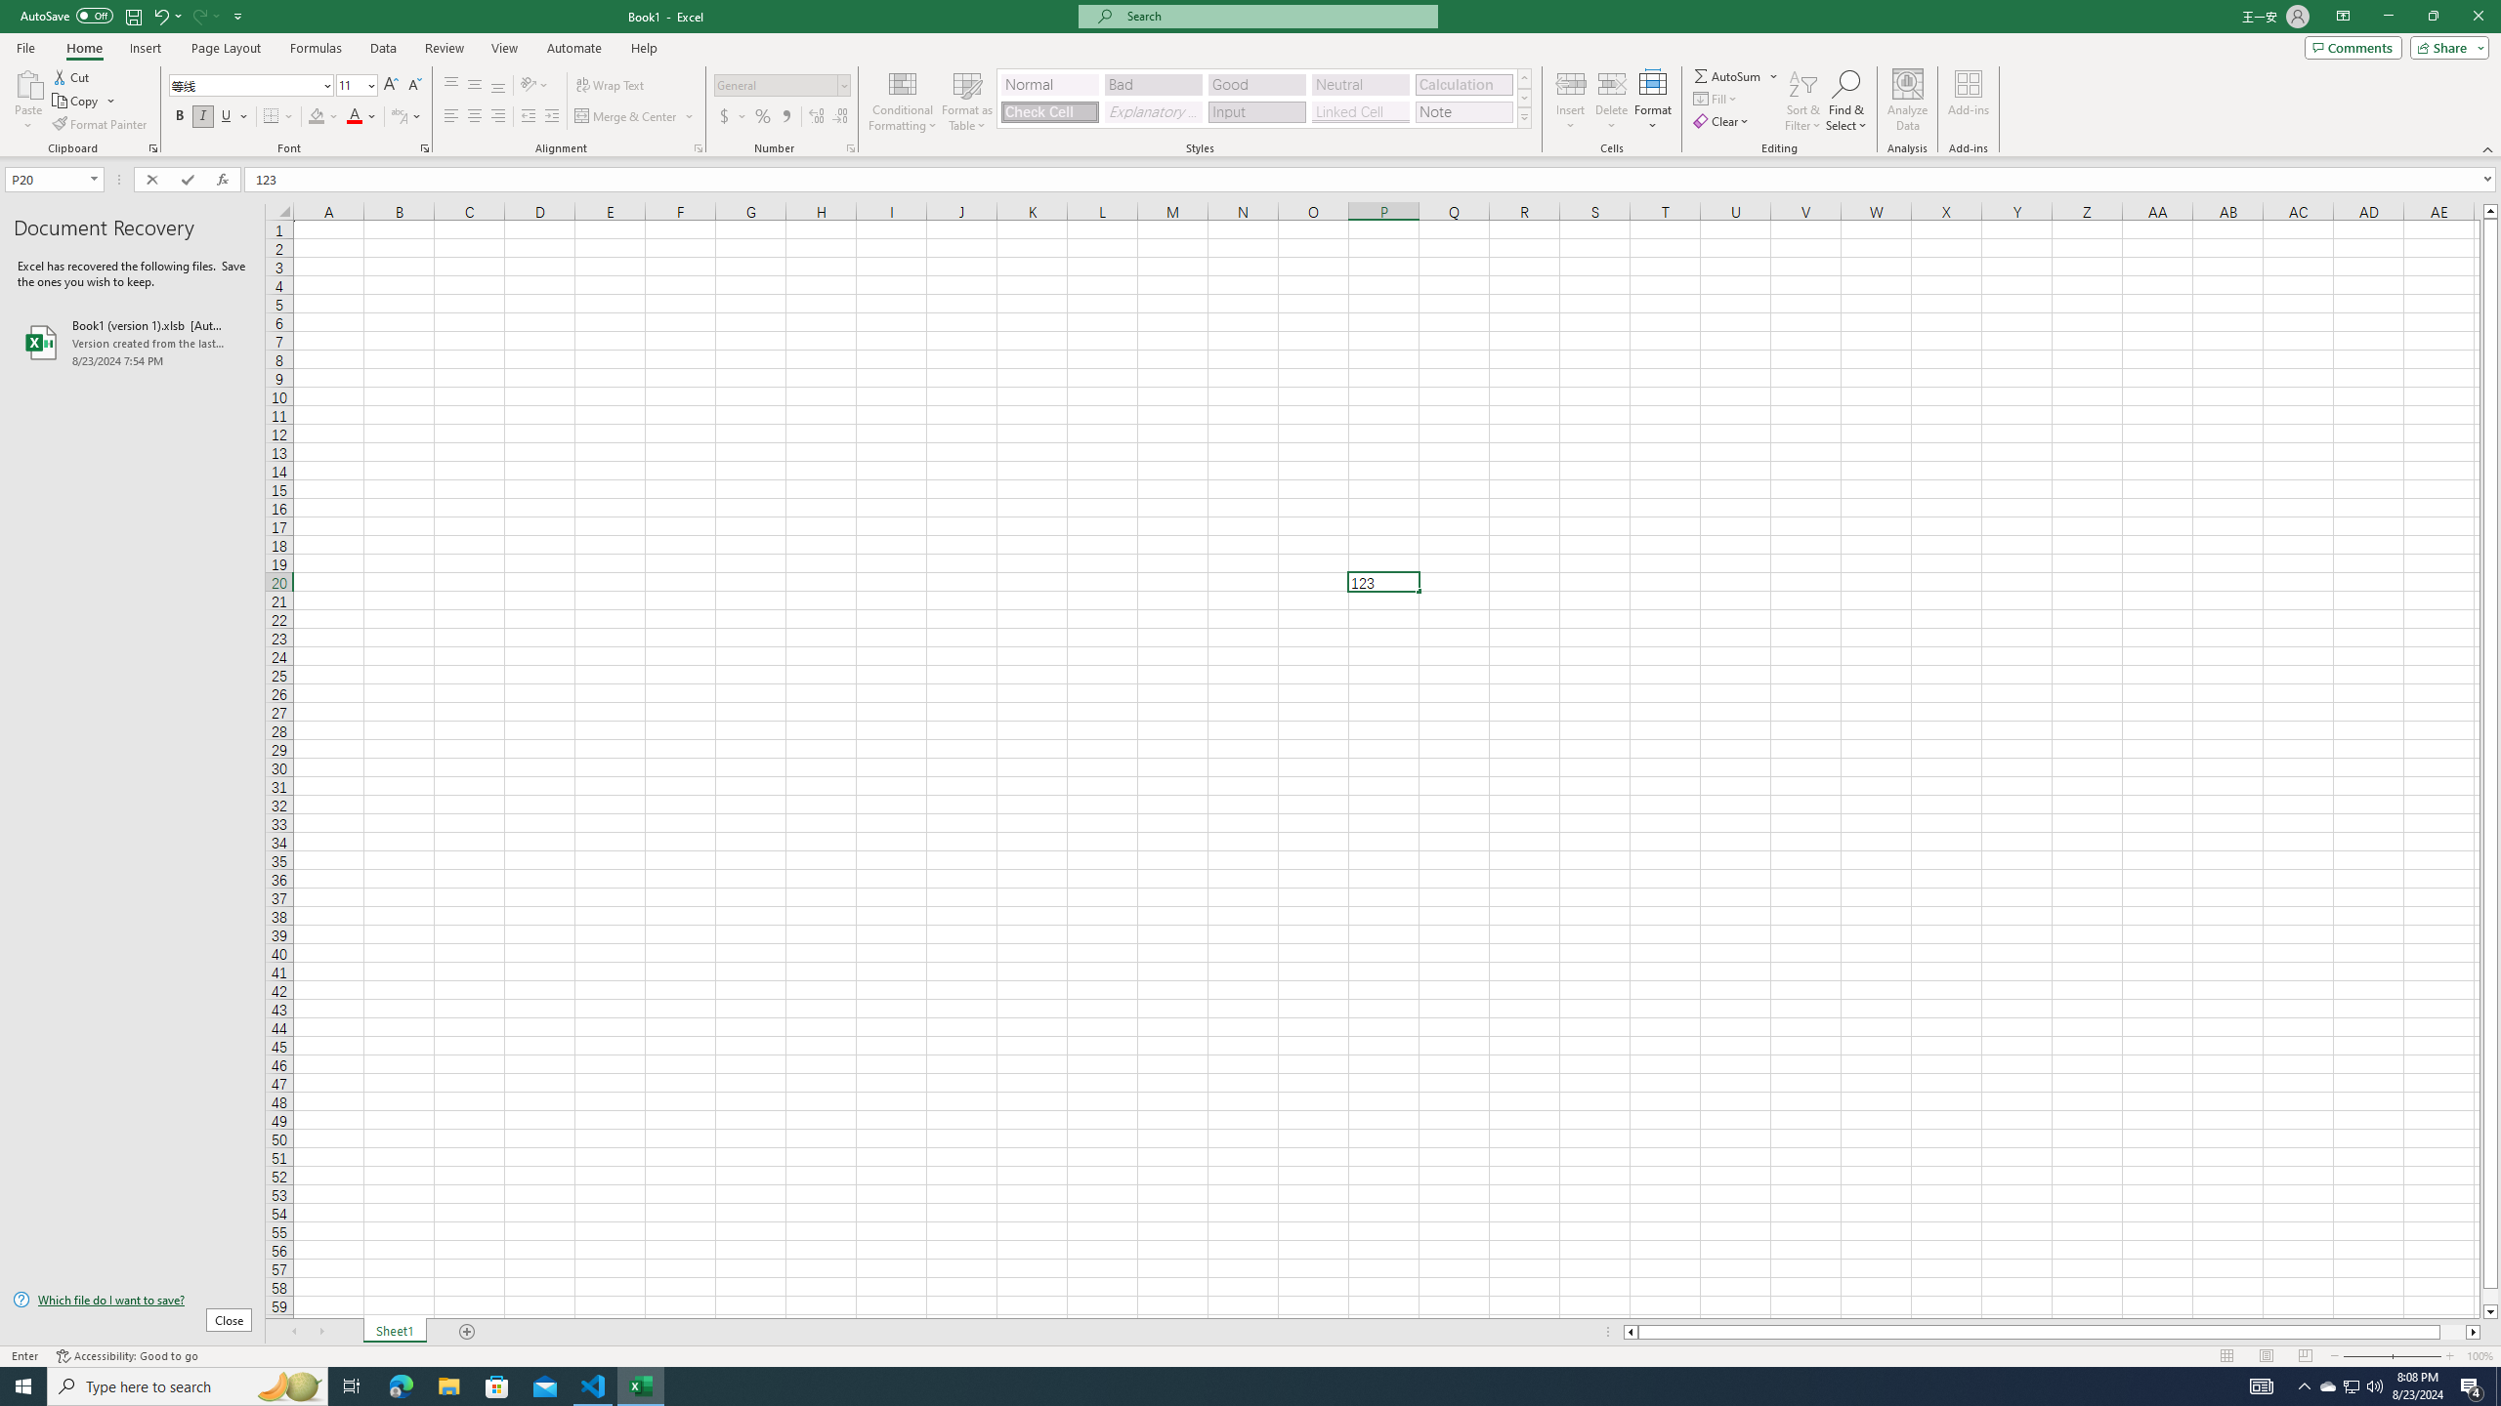 Image resolution: width=2501 pixels, height=1406 pixels. Describe the element at coordinates (391, 86) in the screenshot. I see `Increase Font Size` at that location.